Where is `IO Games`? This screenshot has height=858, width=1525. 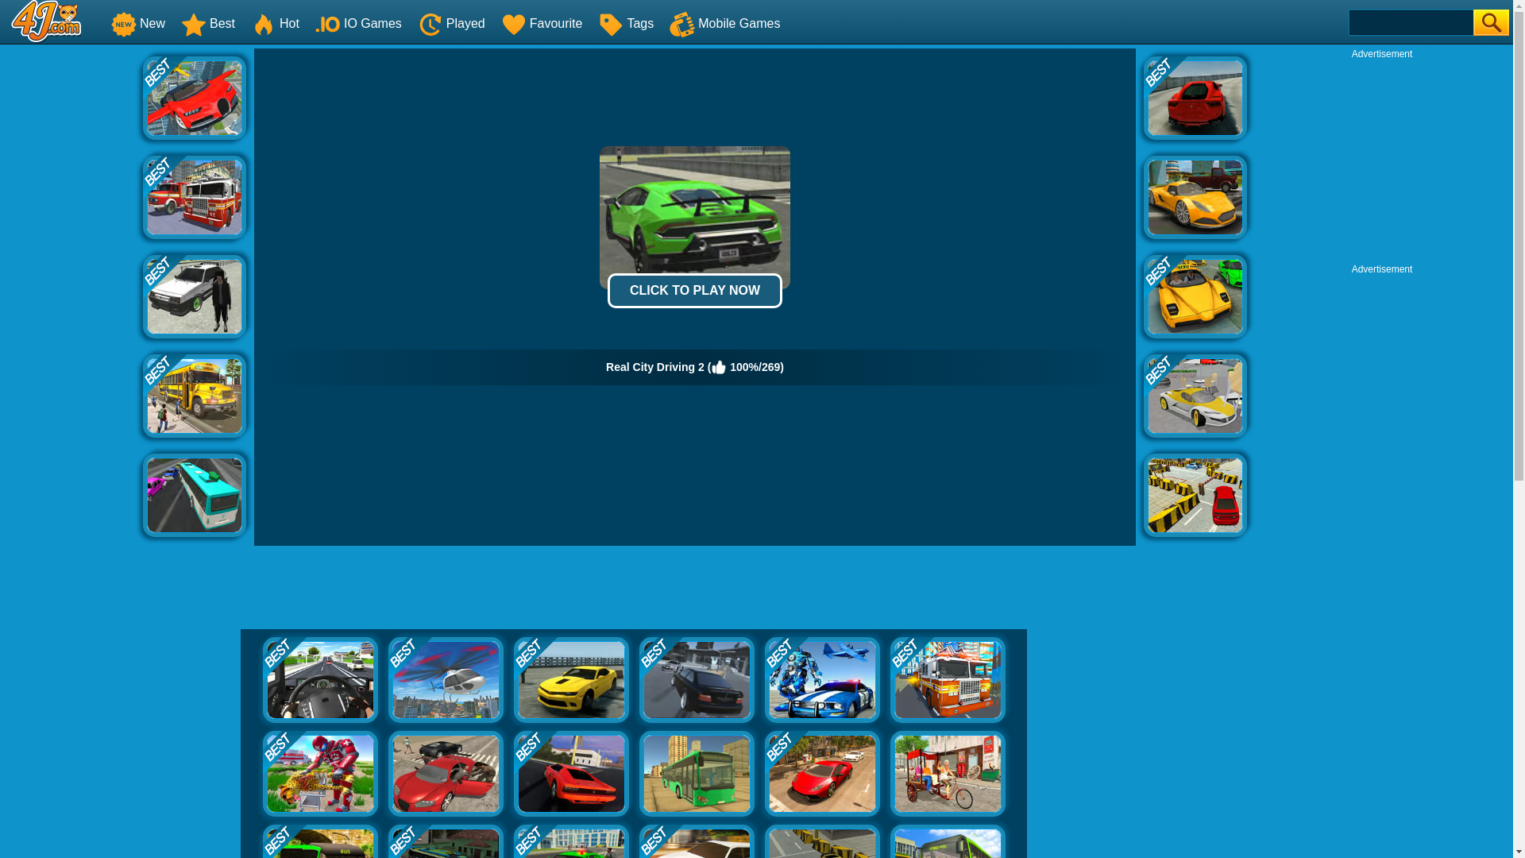
IO Games is located at coordinates (359, 22).